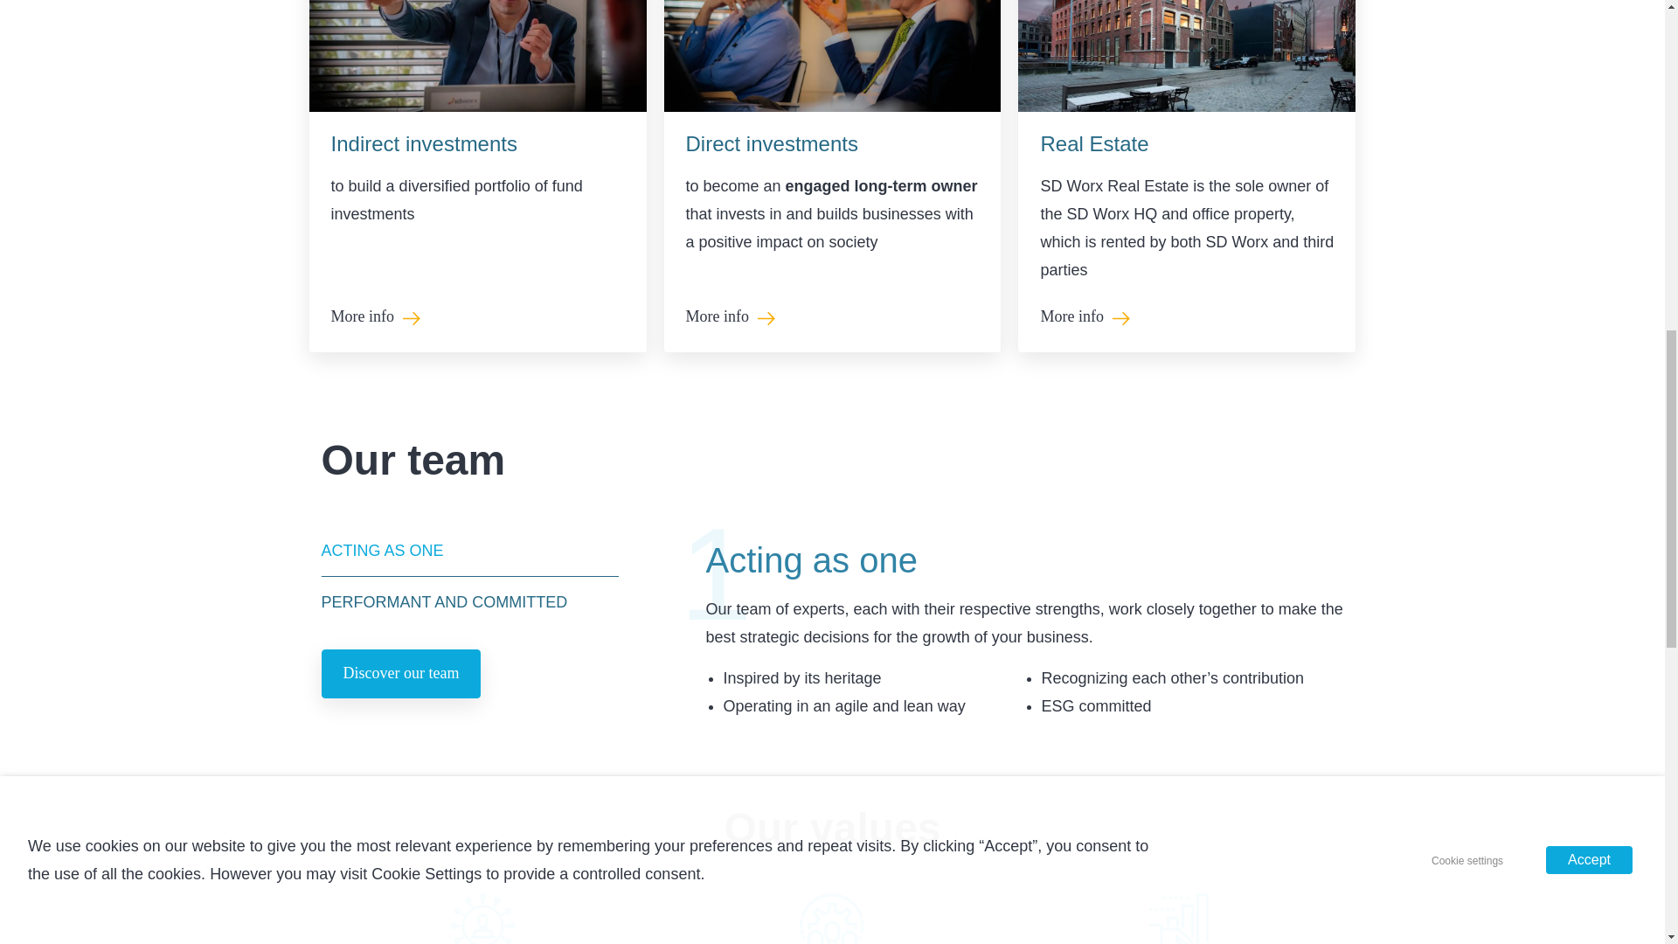 This screenshot has height=944, width=1678. Describe the element at coordinates (717, 316) in the screenshot. I see `More info` at that location.